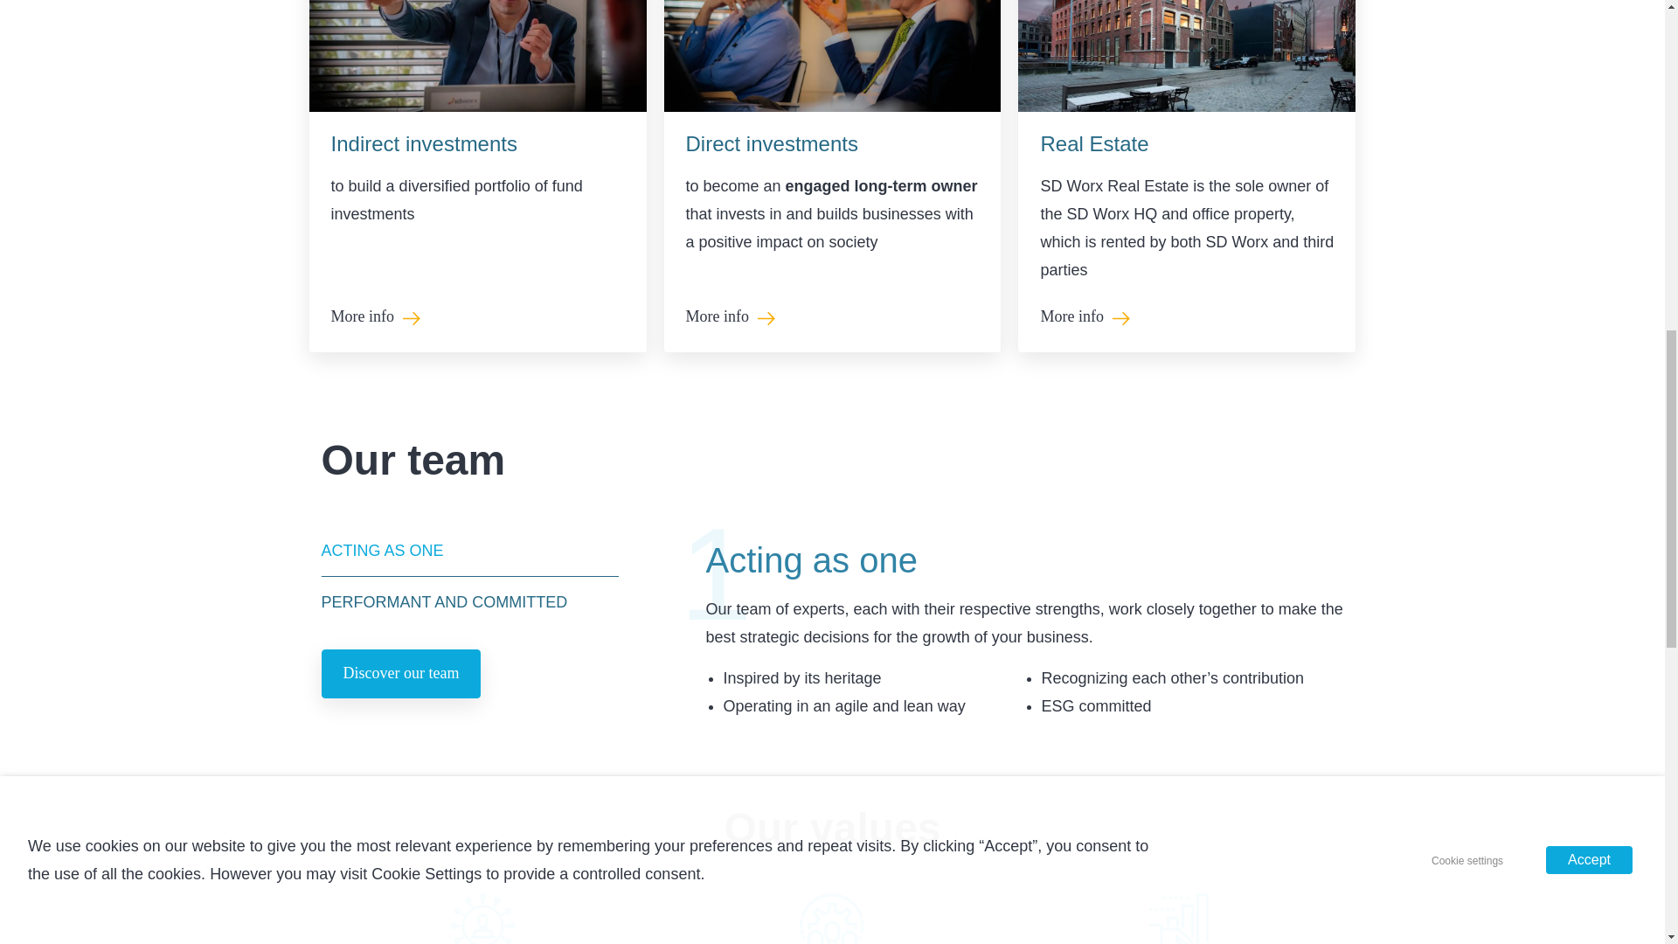 This screenshot has height=944, width=1678. Describe the element at coordinates (717, 316) in the screenshot. I see `More info` at that location.